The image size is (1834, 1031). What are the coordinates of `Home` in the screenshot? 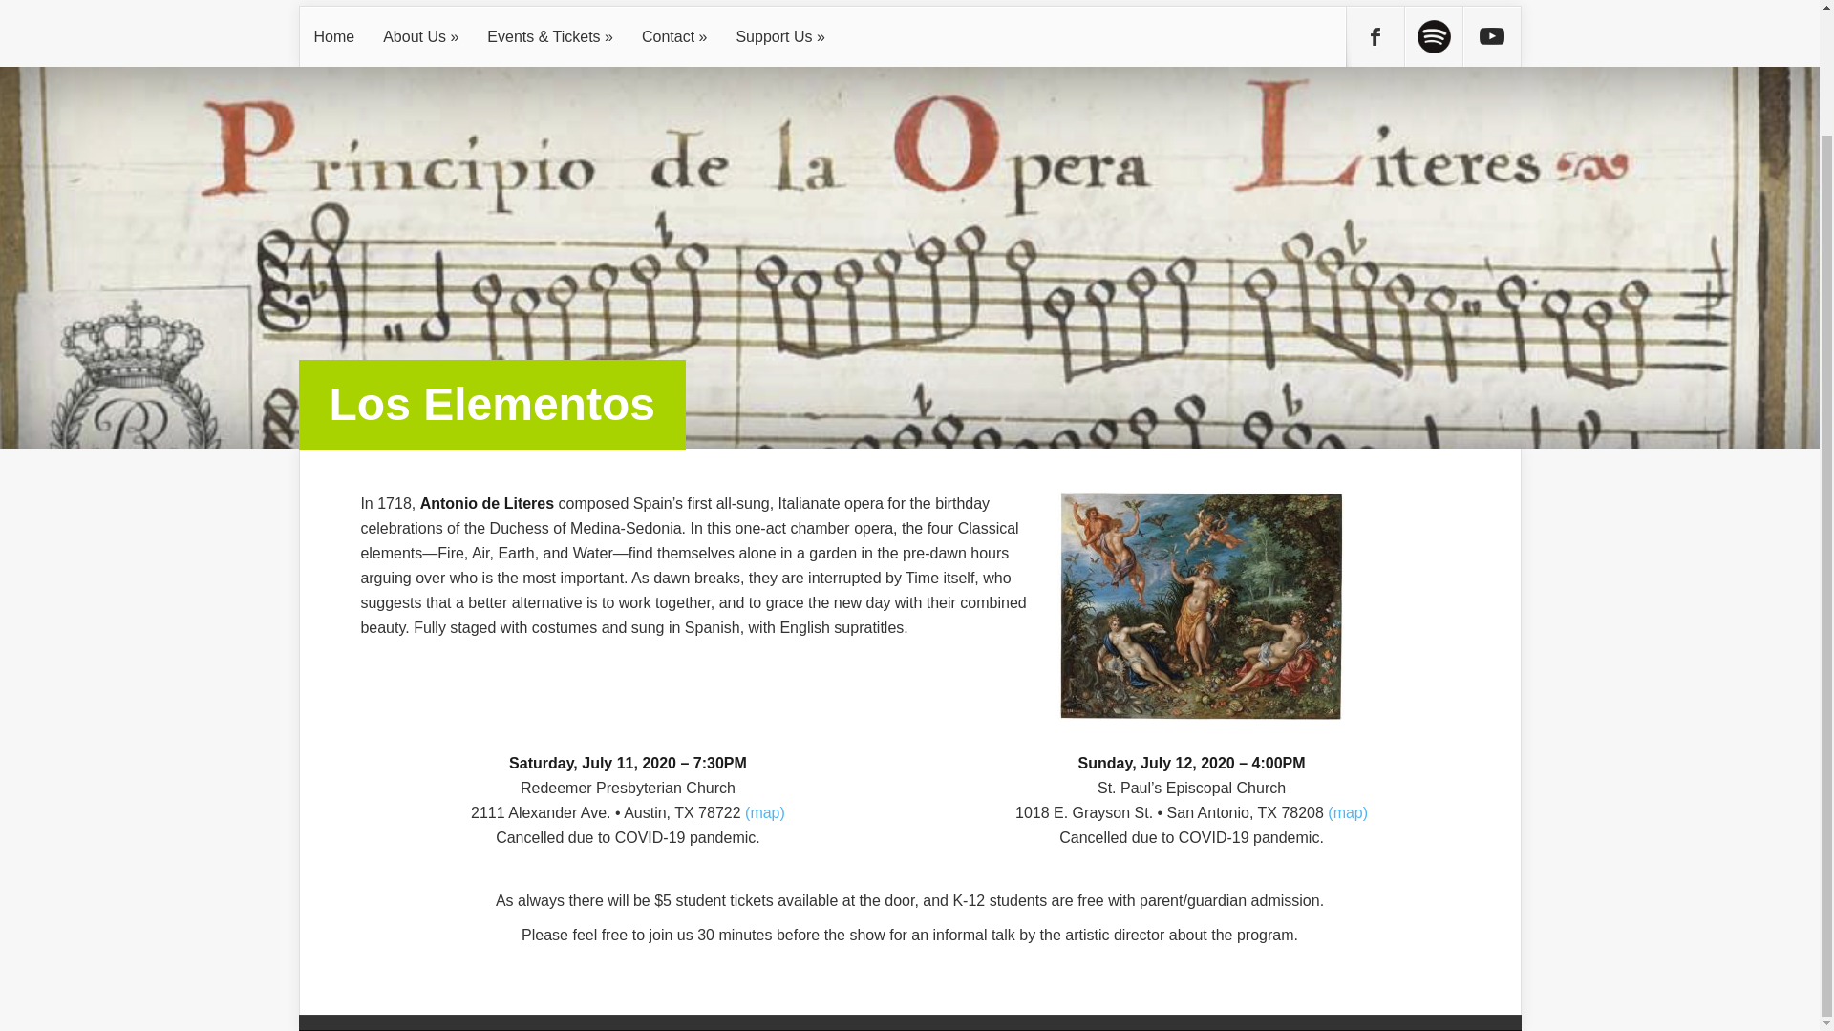 It's located at (334, 36).